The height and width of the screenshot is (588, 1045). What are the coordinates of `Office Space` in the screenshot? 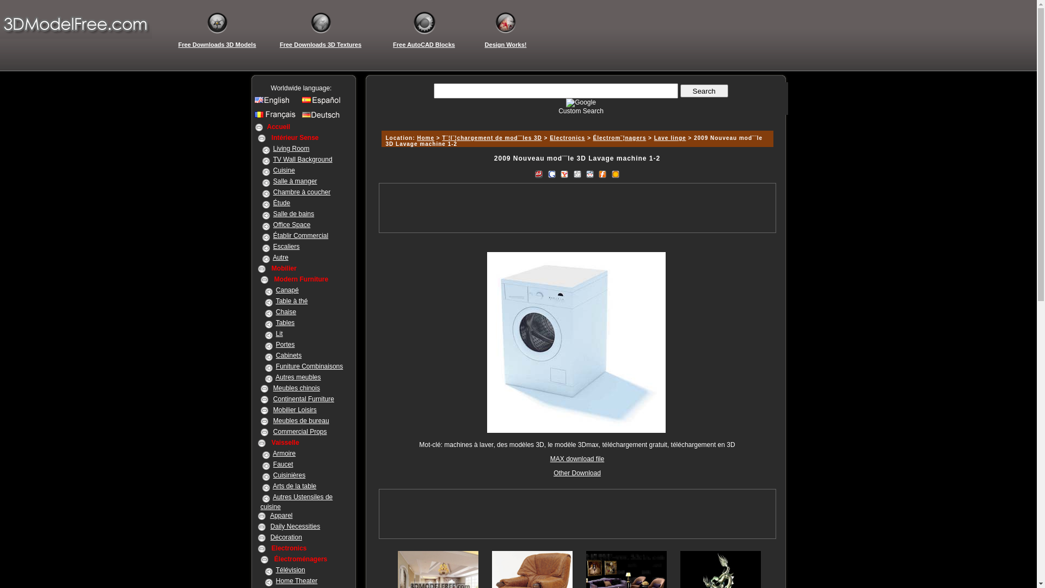 It's located at (292, 225).